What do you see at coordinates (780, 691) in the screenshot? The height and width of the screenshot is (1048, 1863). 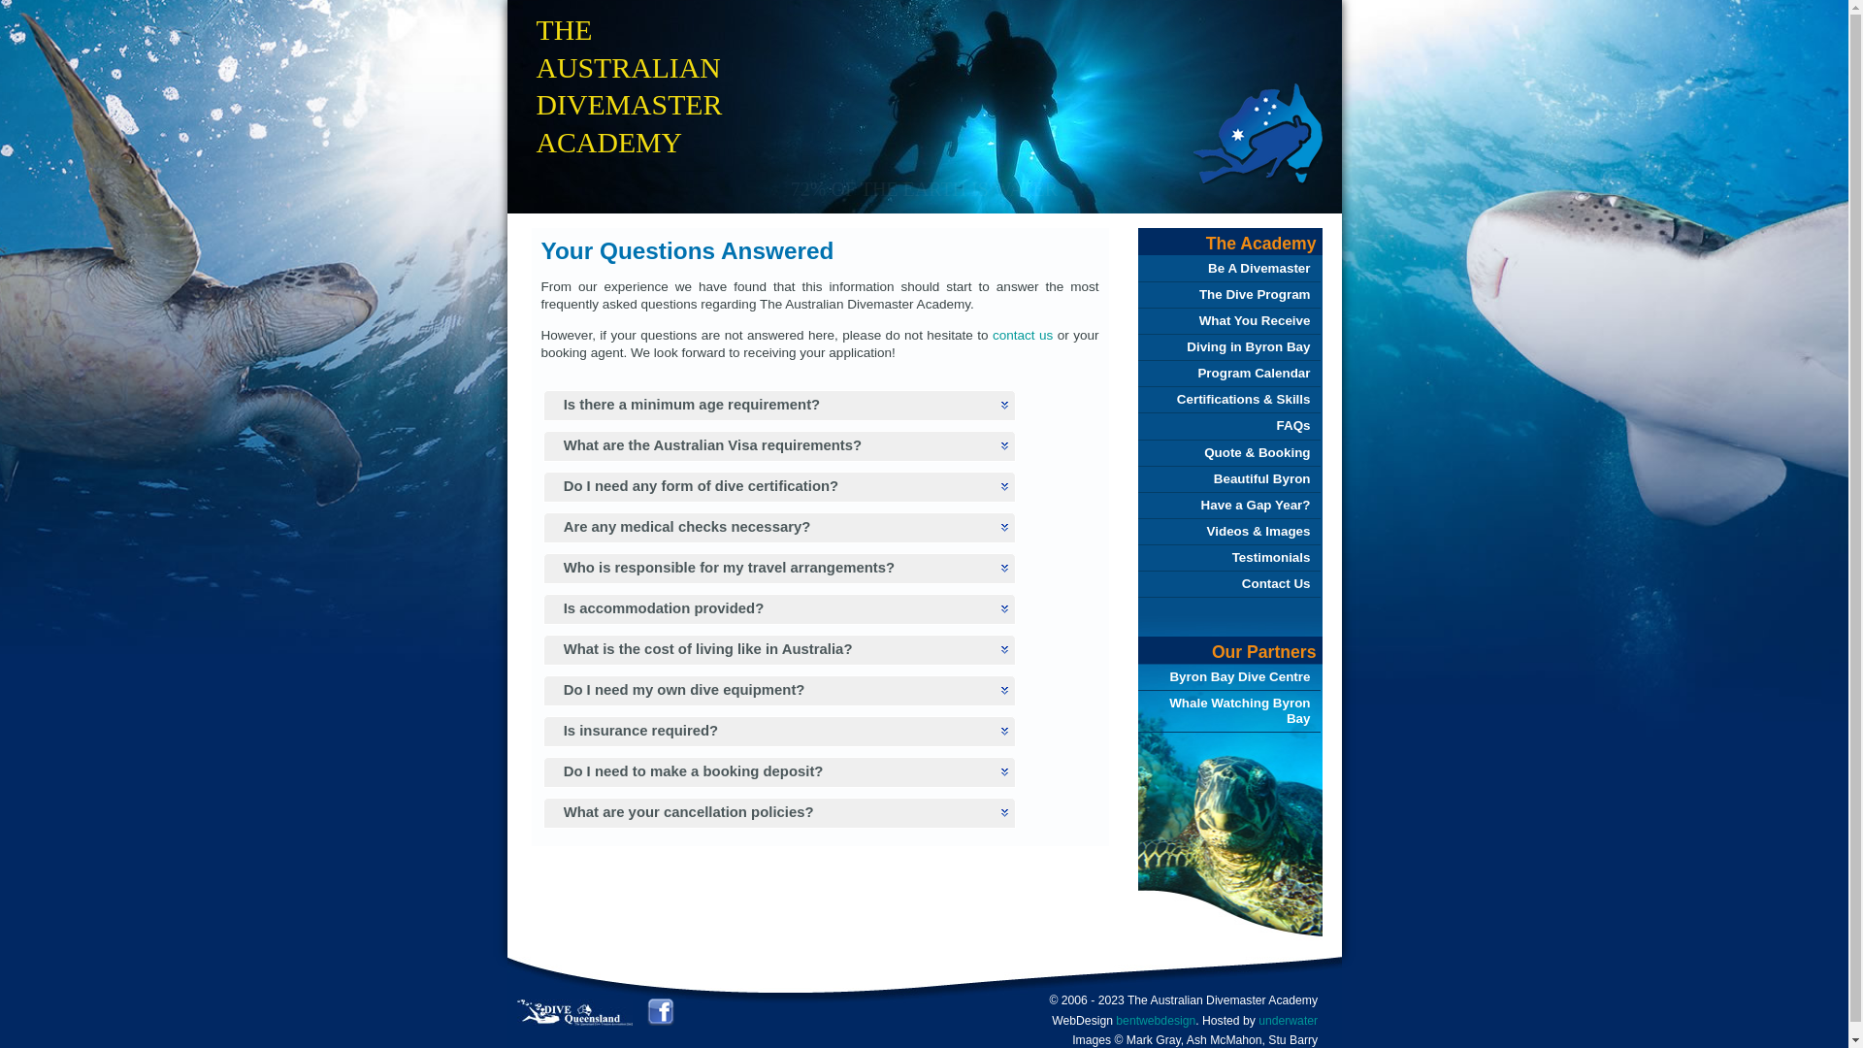 I see `Do I need my own dive equipment?` at bounding box center [780, 691].